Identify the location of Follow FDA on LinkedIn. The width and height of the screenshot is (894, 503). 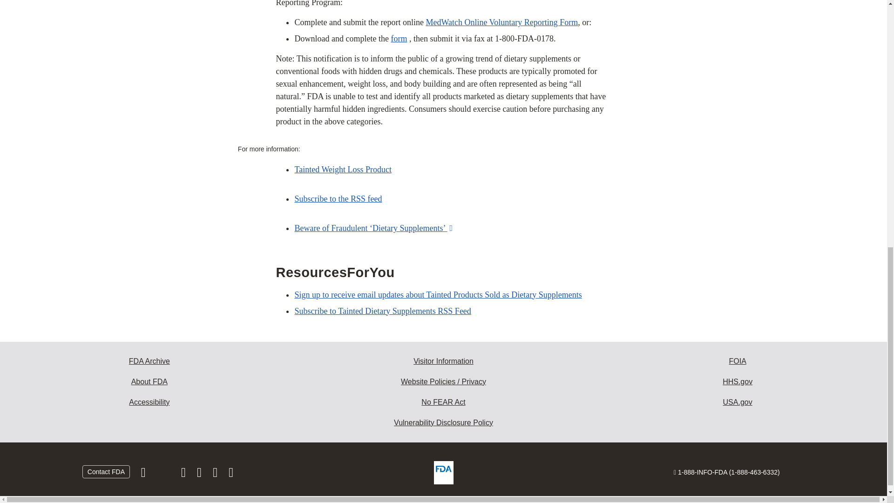
(200, 474).